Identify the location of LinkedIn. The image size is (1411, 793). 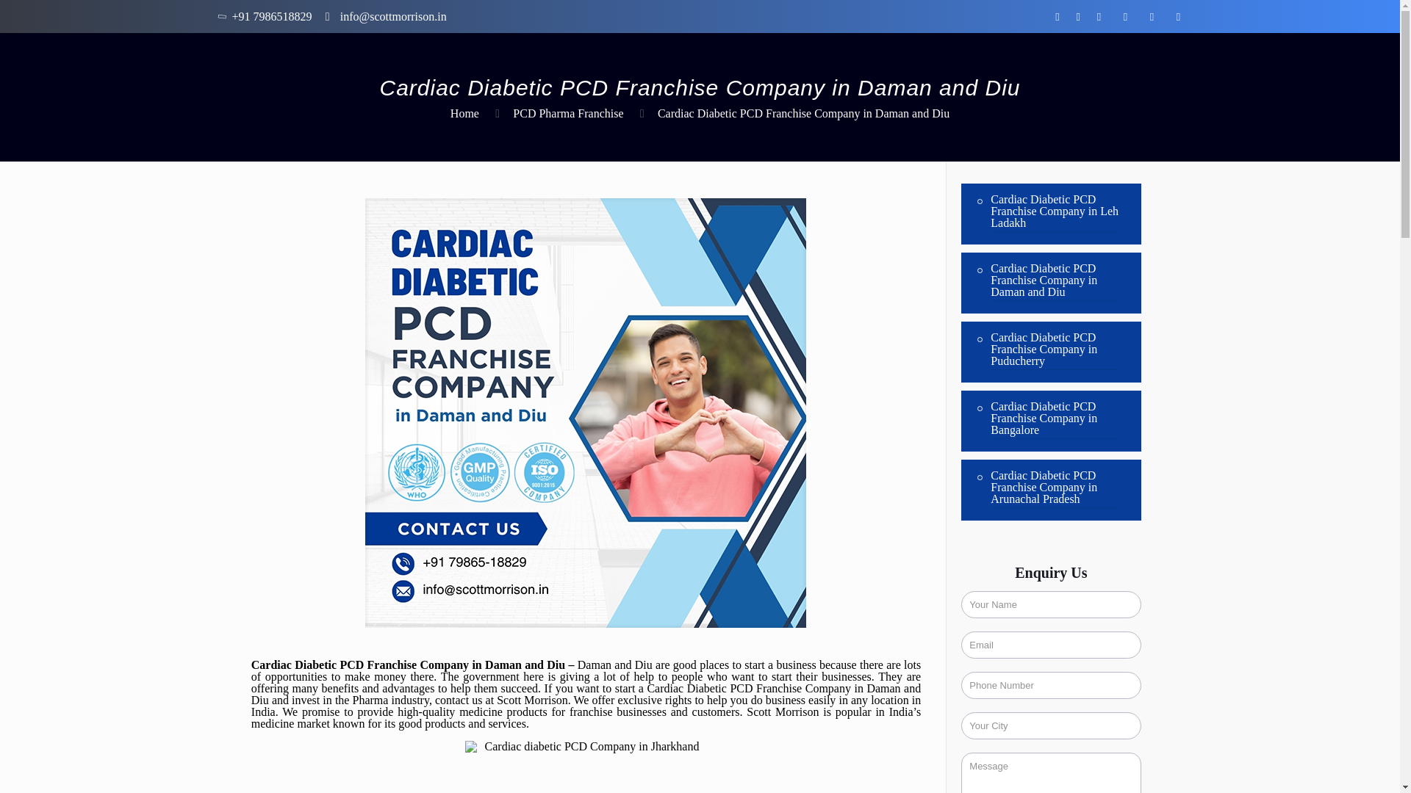
(1098, 17).